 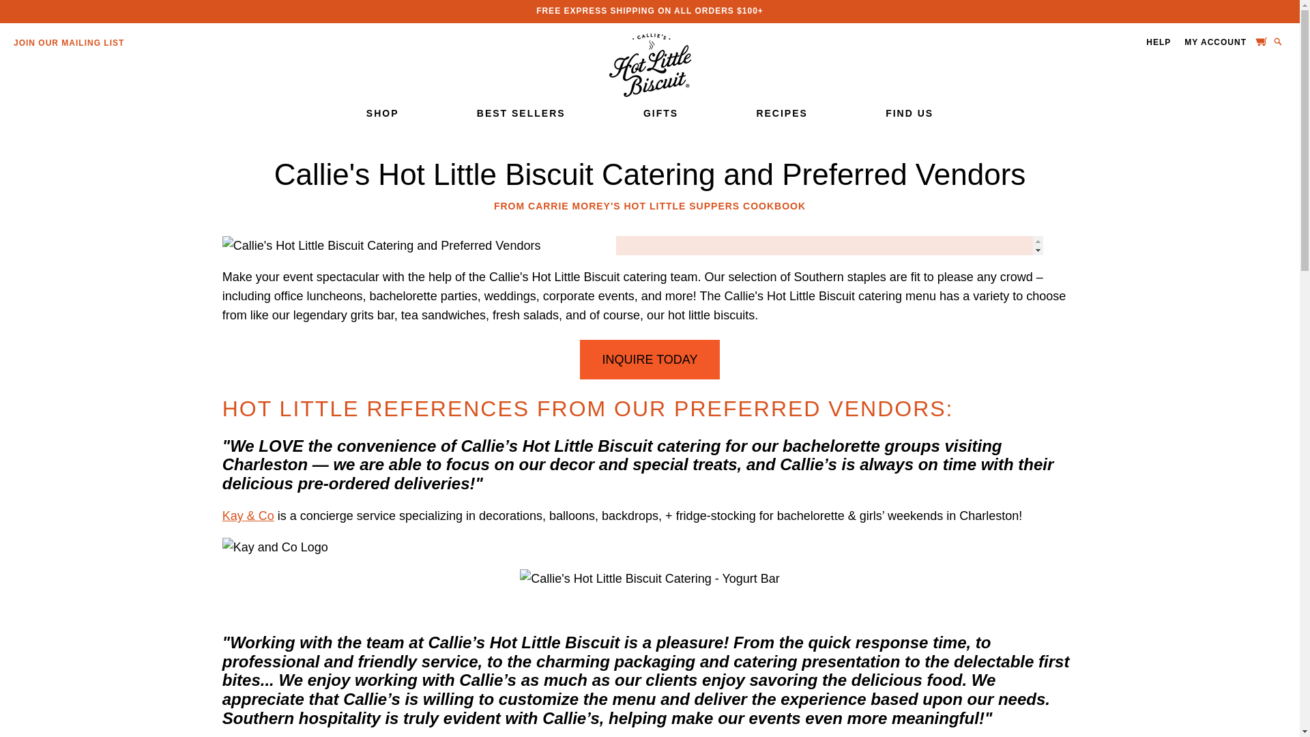 I want to click on FIND US, so click(x=909, y=113).